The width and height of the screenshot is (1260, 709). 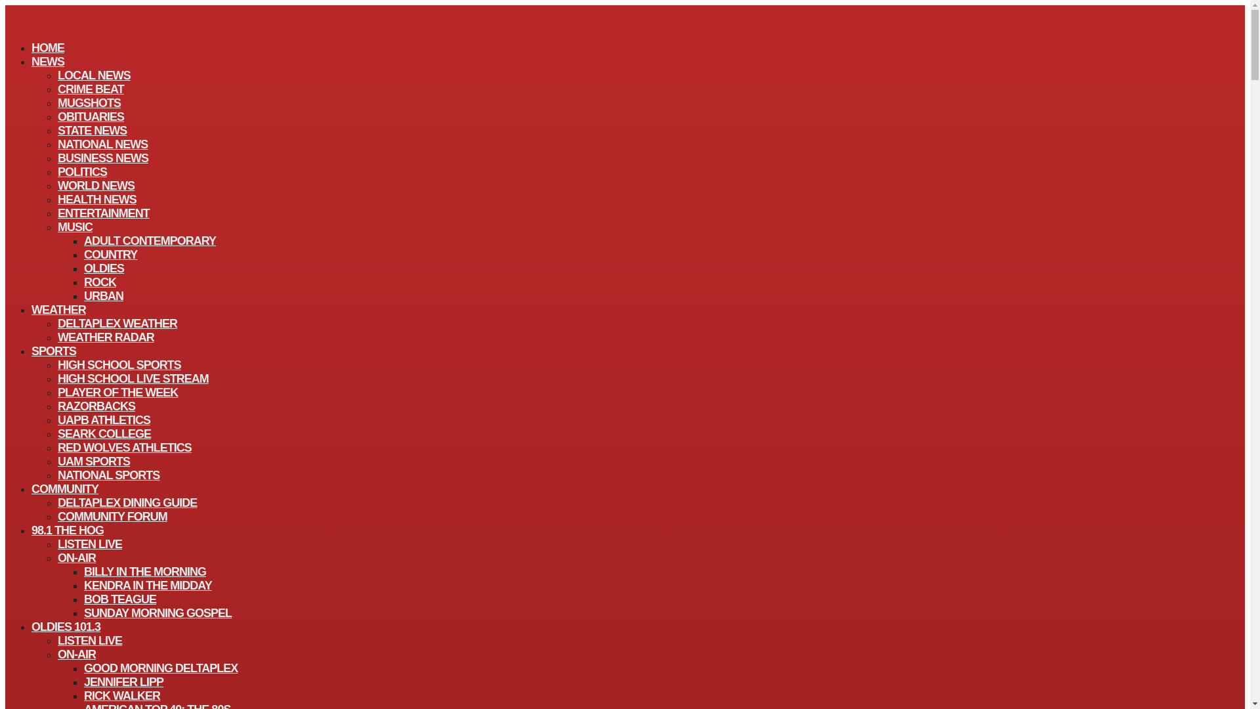 I want to click on HEALTH NEWS, so click(x=97, y=200).